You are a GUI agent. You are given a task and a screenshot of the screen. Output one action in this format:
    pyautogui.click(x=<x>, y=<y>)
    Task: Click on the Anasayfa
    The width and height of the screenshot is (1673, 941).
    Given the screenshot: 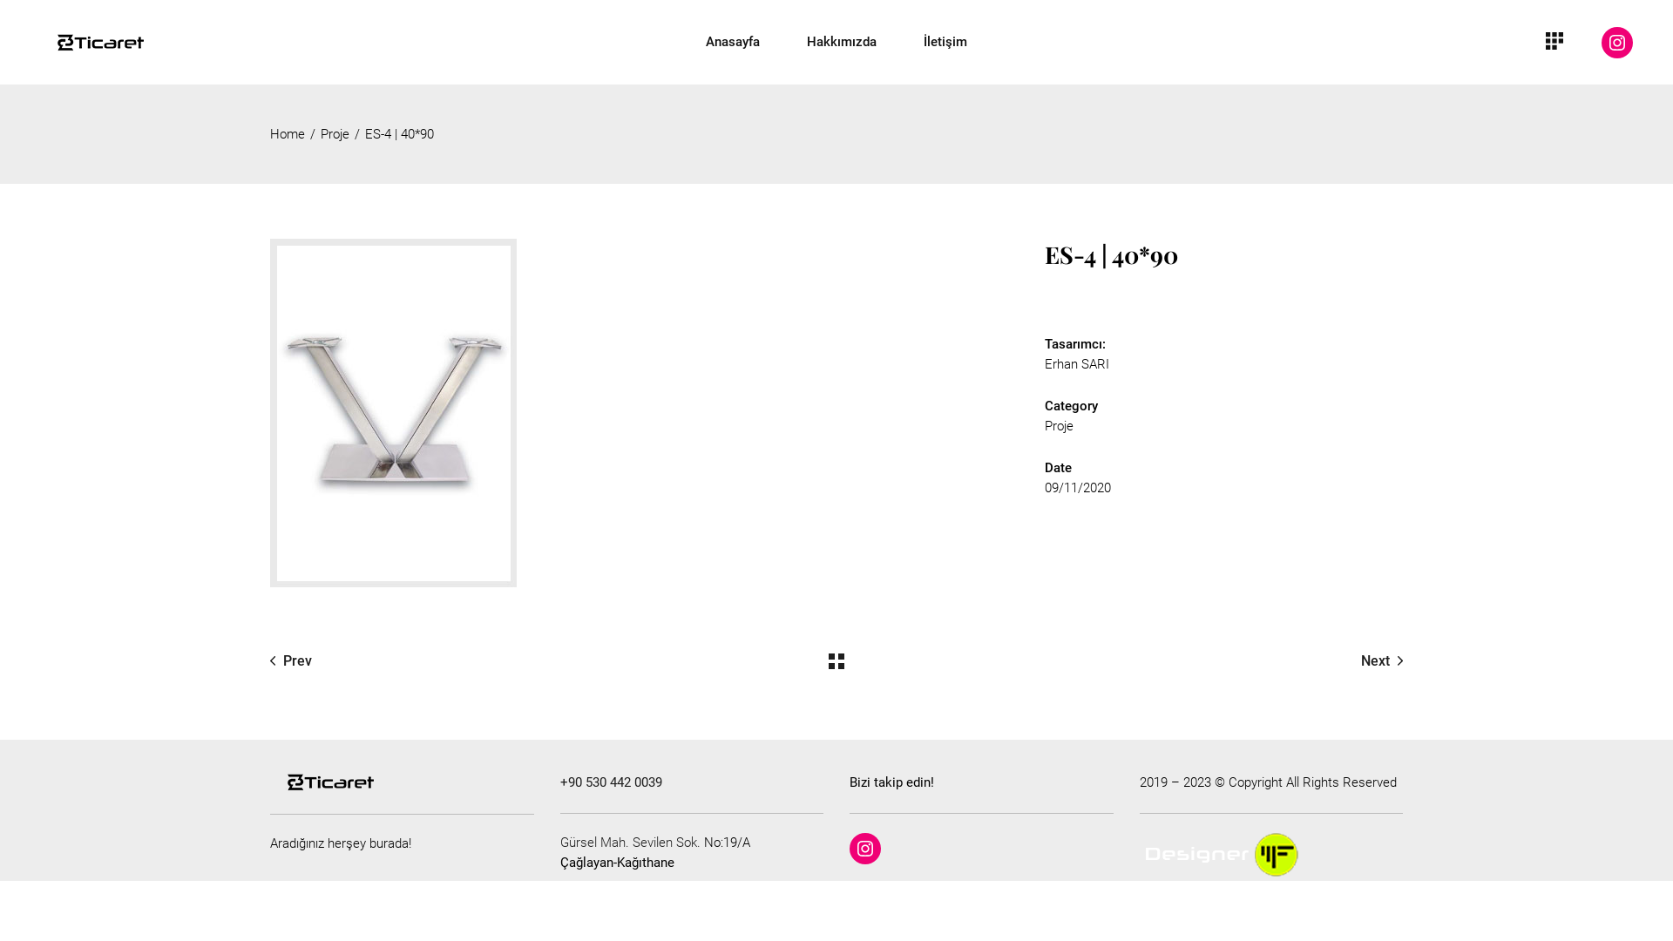 What is the action you would take?
    pyautogui.click(x=733, y=42)
    